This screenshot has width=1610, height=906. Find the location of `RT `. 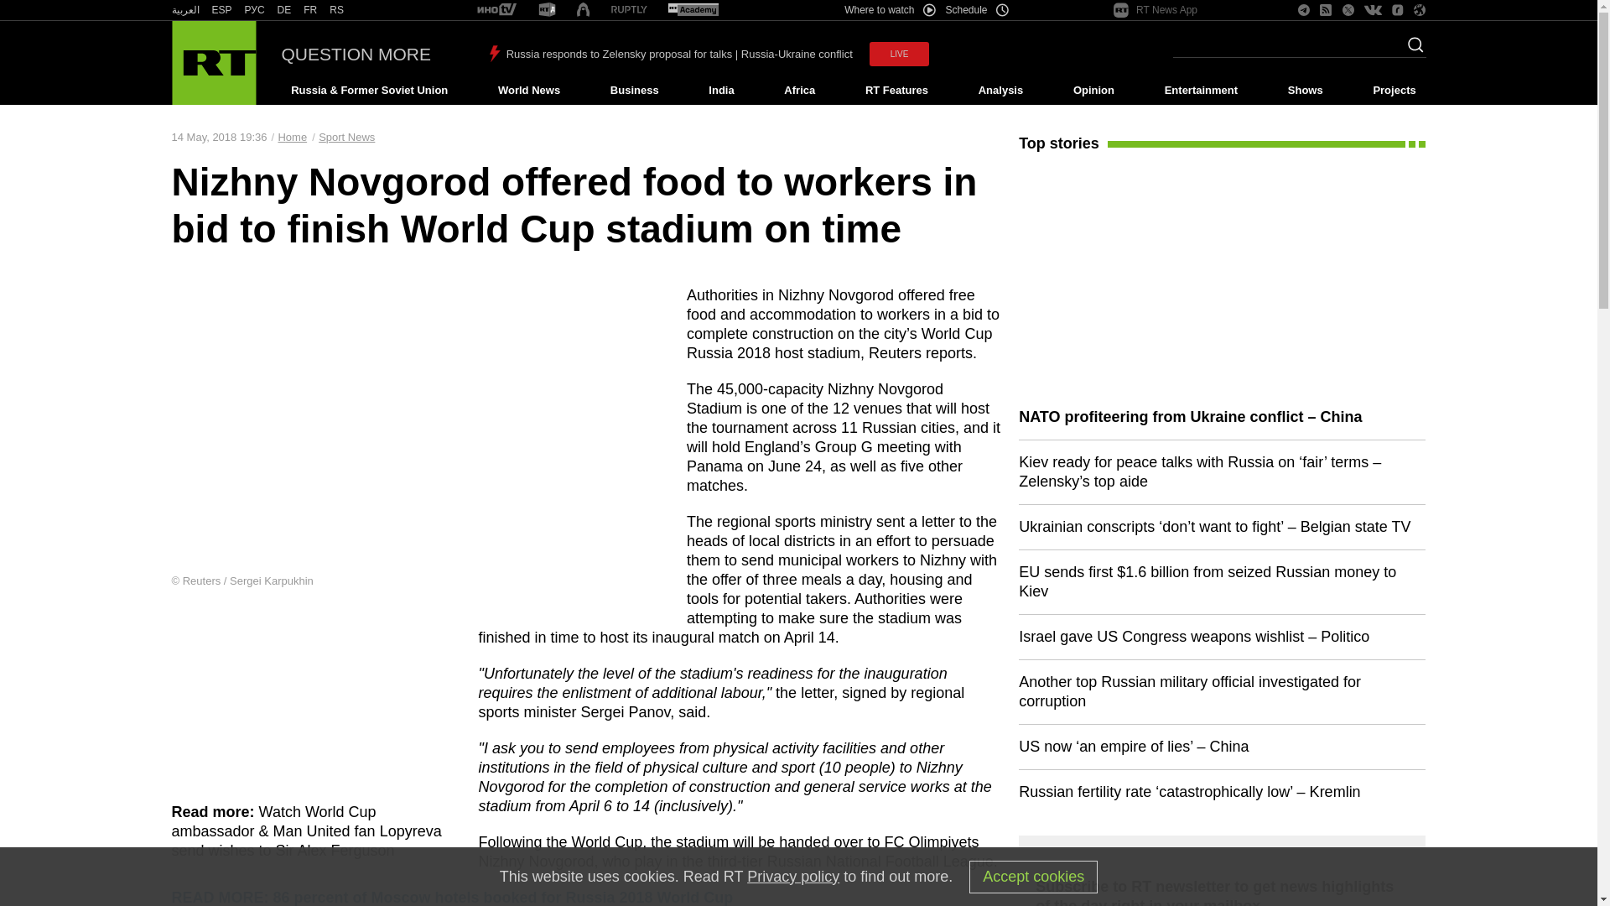

RT  is located at coordinates (337, 10).